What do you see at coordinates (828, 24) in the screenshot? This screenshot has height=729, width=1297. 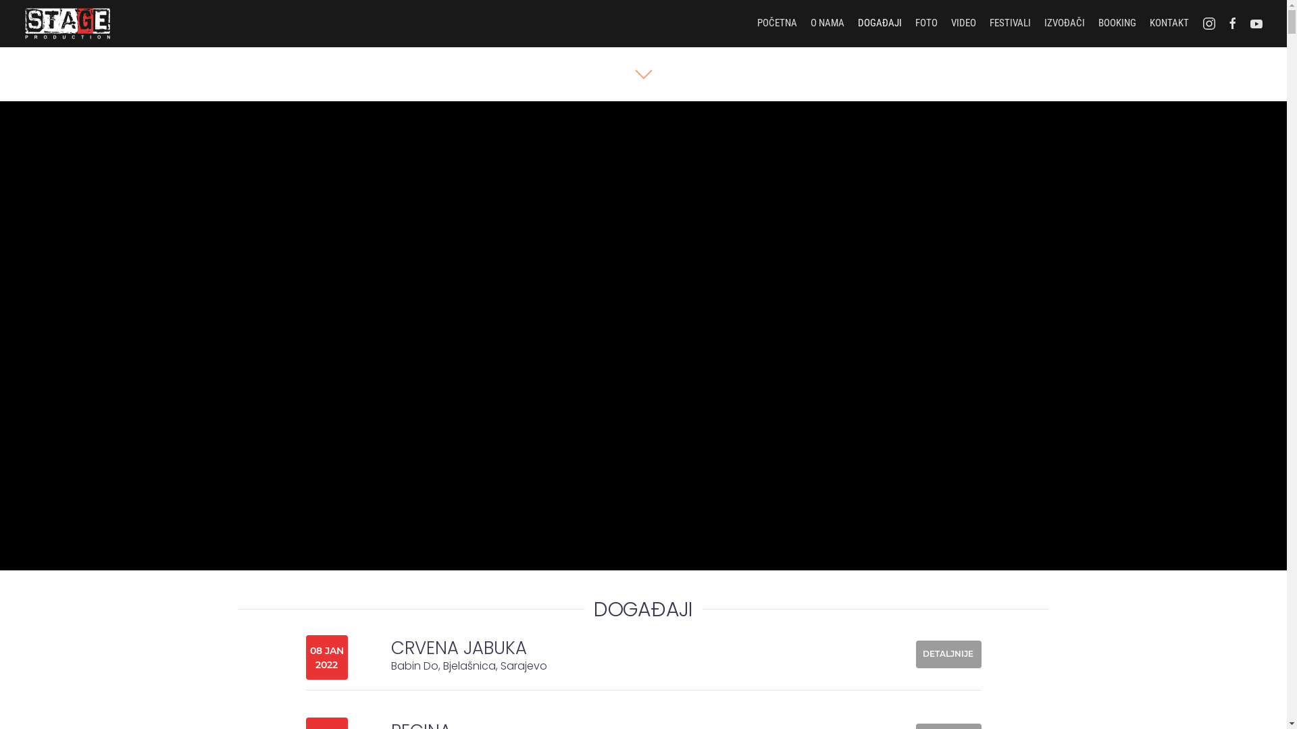 I see `O NAMA` at bounding box center [828, 24].